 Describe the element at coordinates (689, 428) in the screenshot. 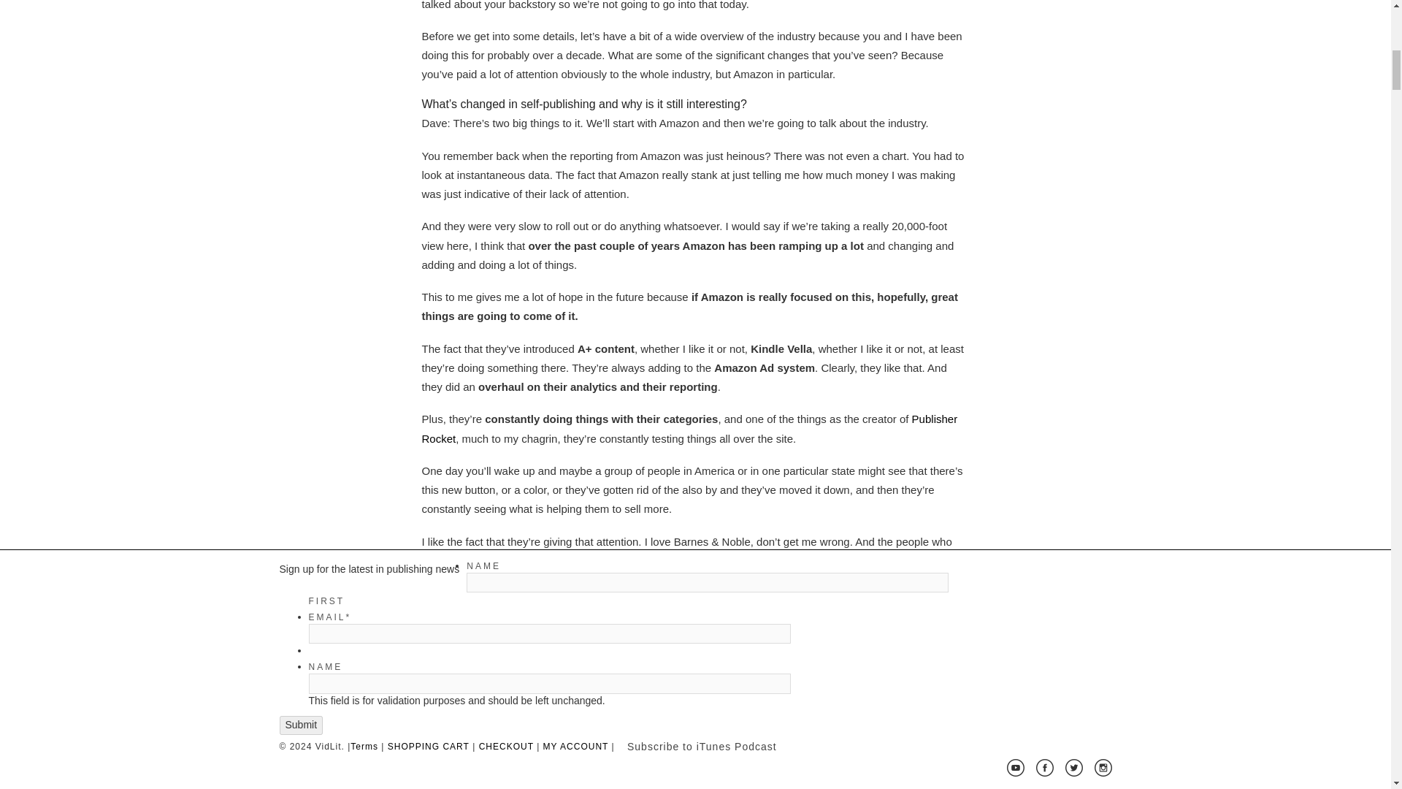

I see `Publisher Rocket` at that location.